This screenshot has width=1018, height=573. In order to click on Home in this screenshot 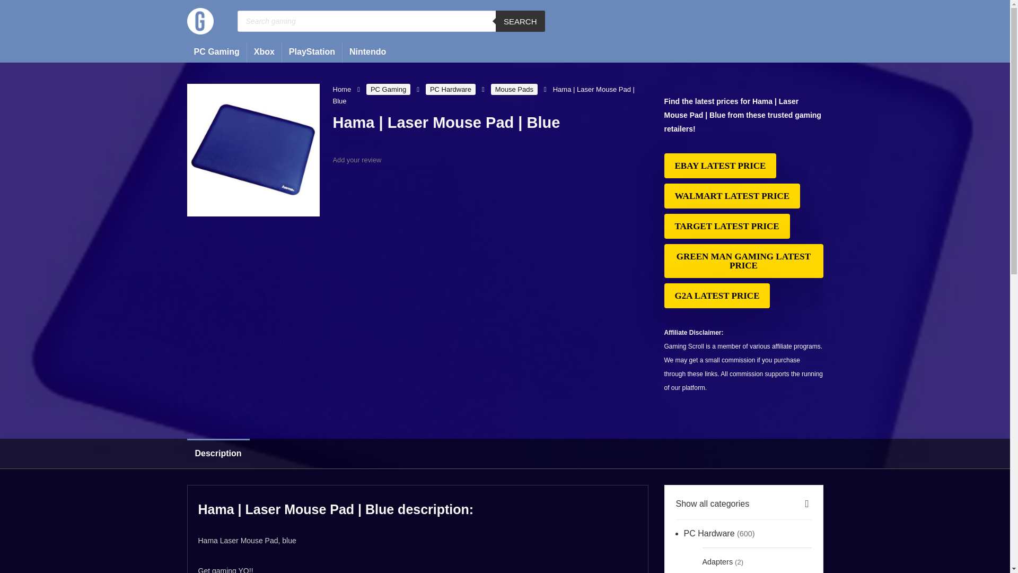, I will do `click(341, 89)`.